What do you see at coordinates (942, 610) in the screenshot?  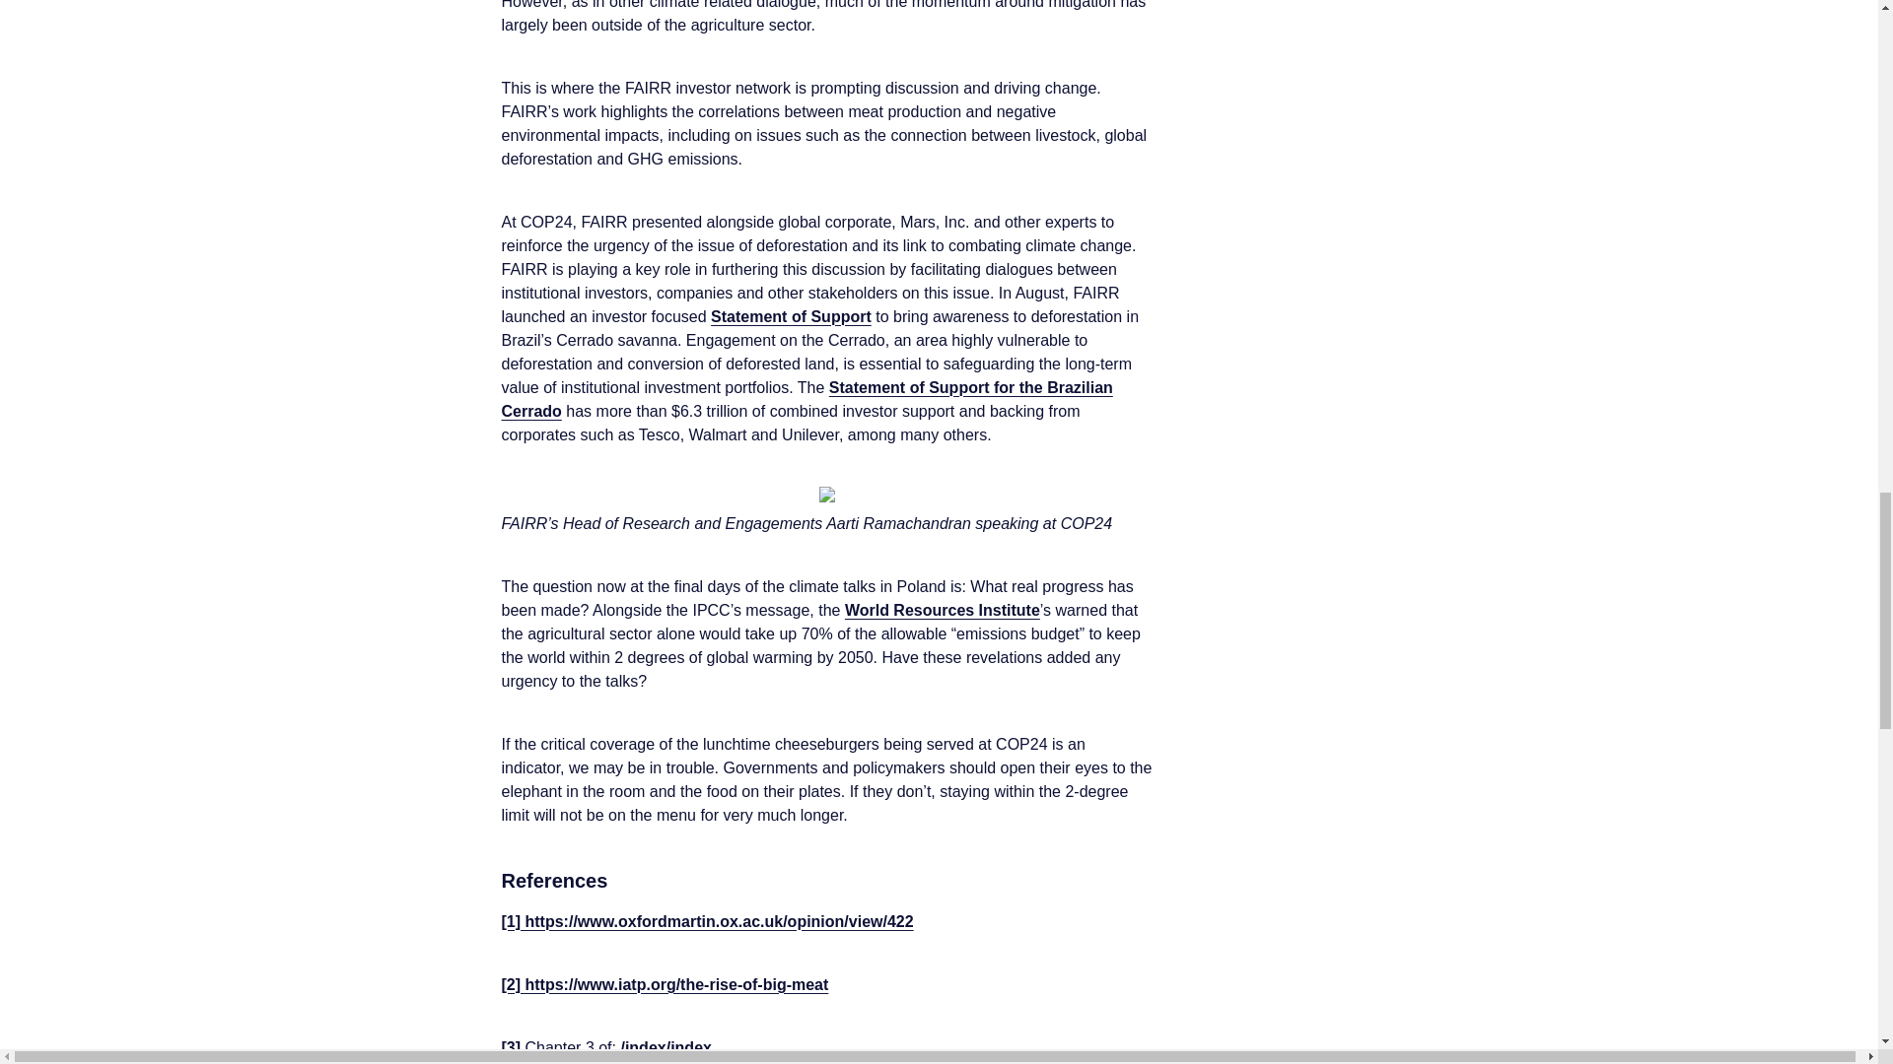 I see `World Resources Institute` at bounding box center [942, 610].